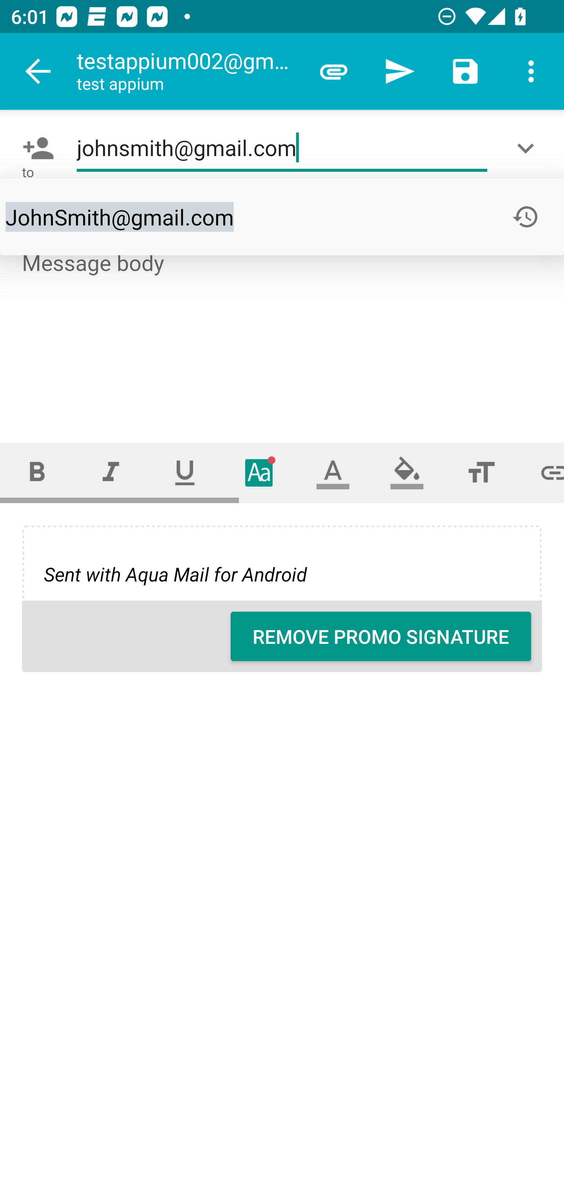  I want to click on Typeface (font), so click(259, 472).